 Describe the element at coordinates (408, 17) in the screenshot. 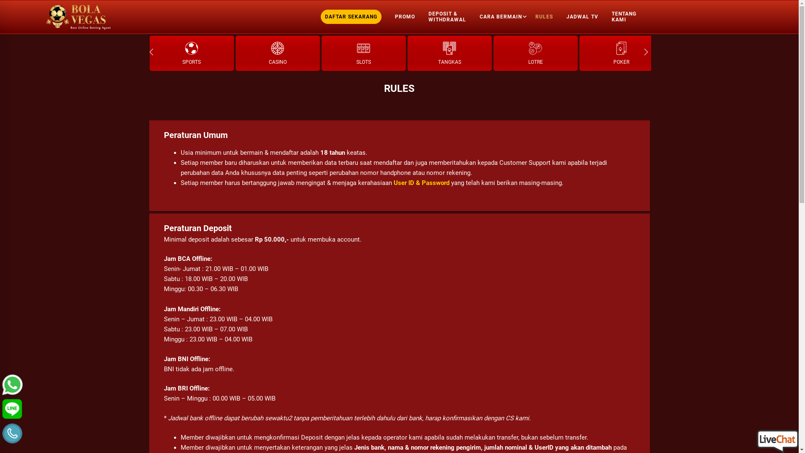

I see `PROMO` at that location.